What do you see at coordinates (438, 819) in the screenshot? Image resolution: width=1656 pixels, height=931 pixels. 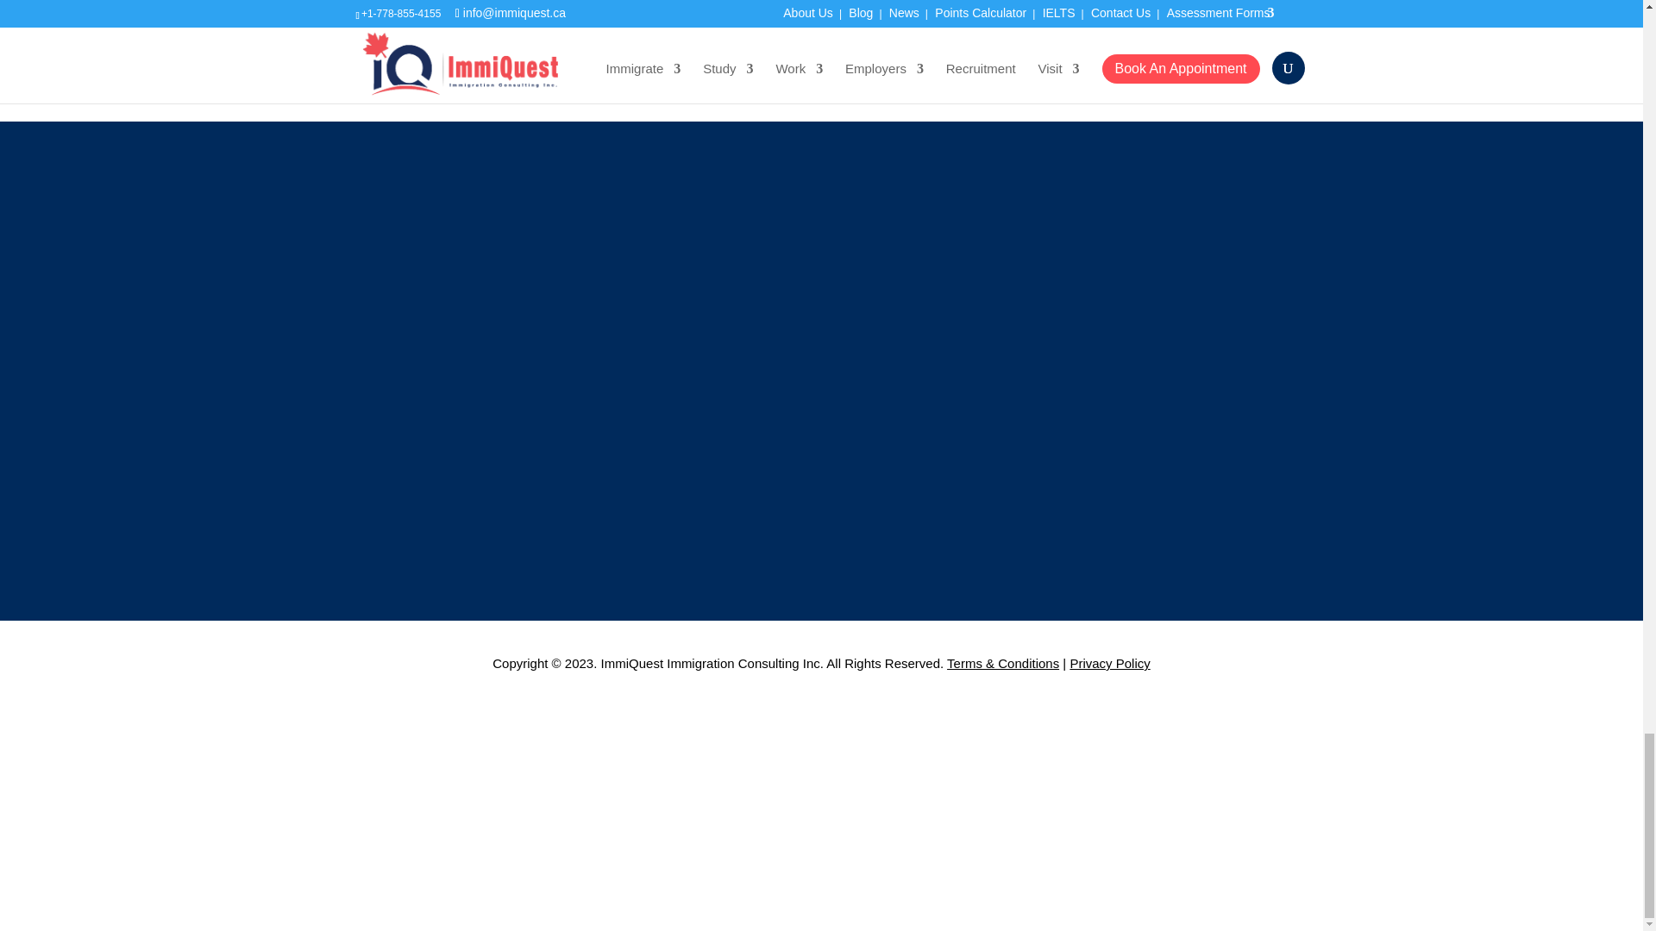 I see `Follow on Instagram` at bounding box center [438, 819].